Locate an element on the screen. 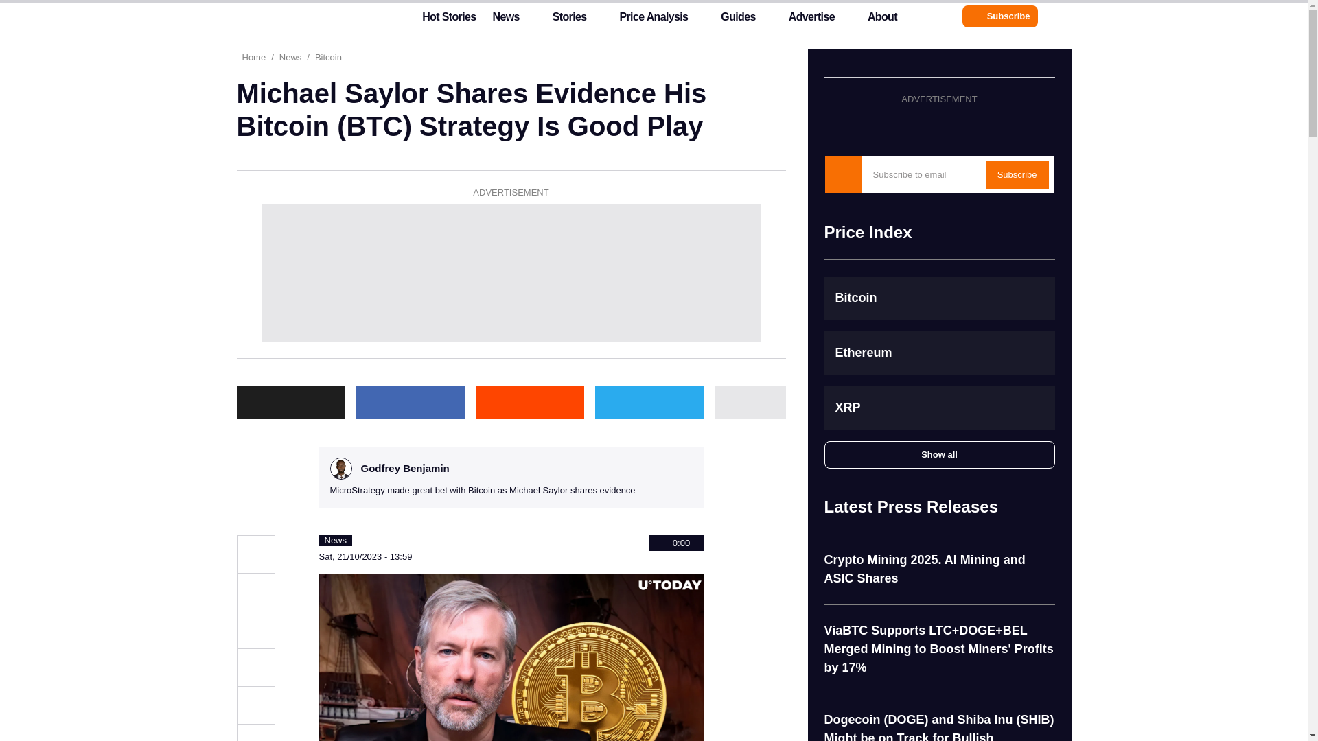  News is located at coordinates (505, 20).